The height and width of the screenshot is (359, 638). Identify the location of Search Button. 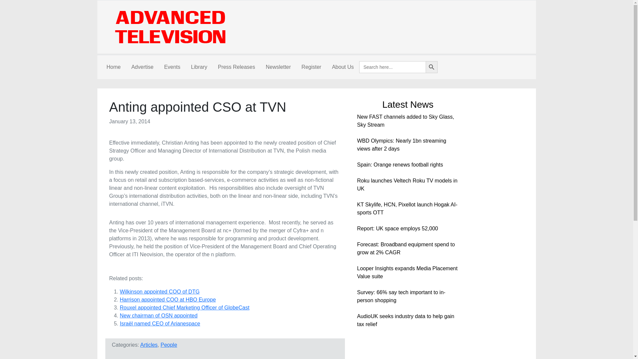
(431, 67).